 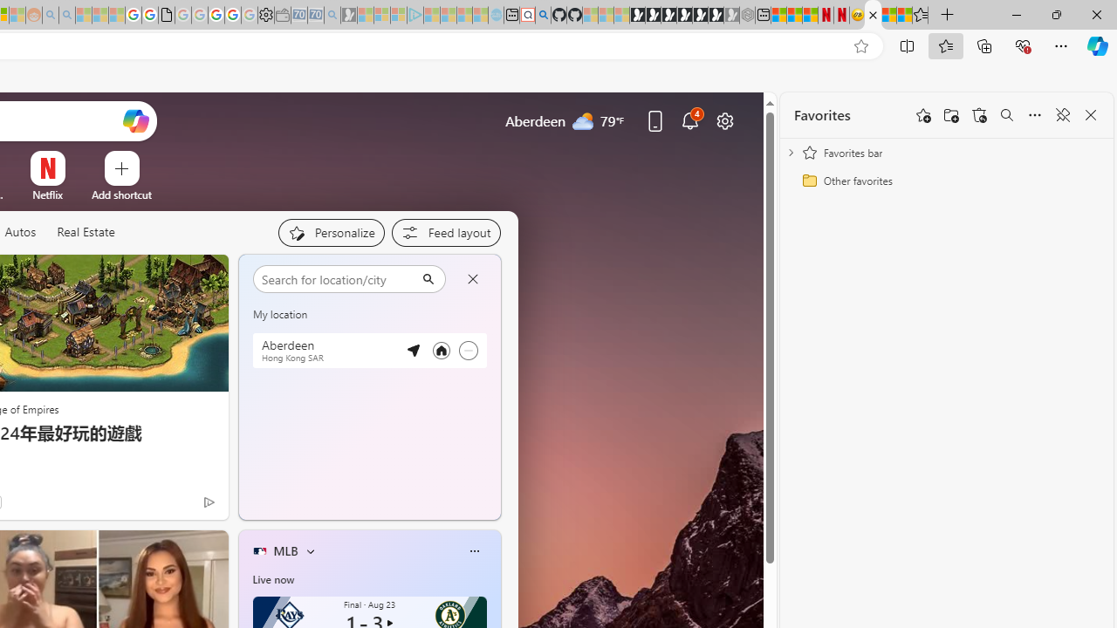 What do you see at coordinates (316, 276) in the screenshot?
I see `My location` at bounding box center [316, 276].